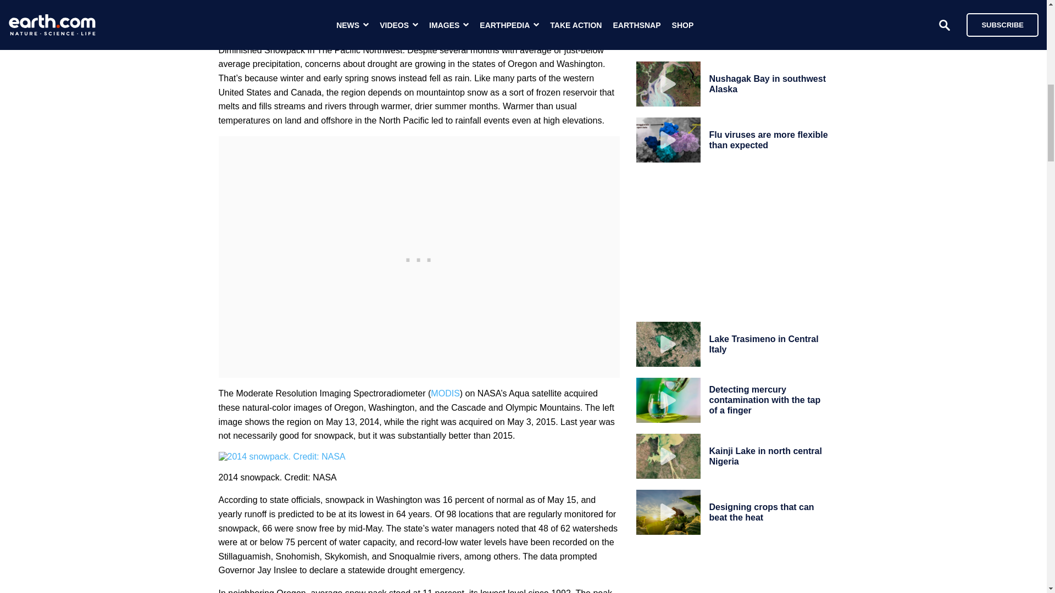  I want to click on Detecting mercury contamination with the tap of a finger, so click(765, 400).